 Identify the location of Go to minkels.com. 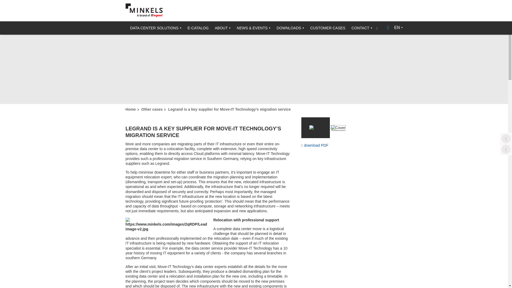
(144, 10).